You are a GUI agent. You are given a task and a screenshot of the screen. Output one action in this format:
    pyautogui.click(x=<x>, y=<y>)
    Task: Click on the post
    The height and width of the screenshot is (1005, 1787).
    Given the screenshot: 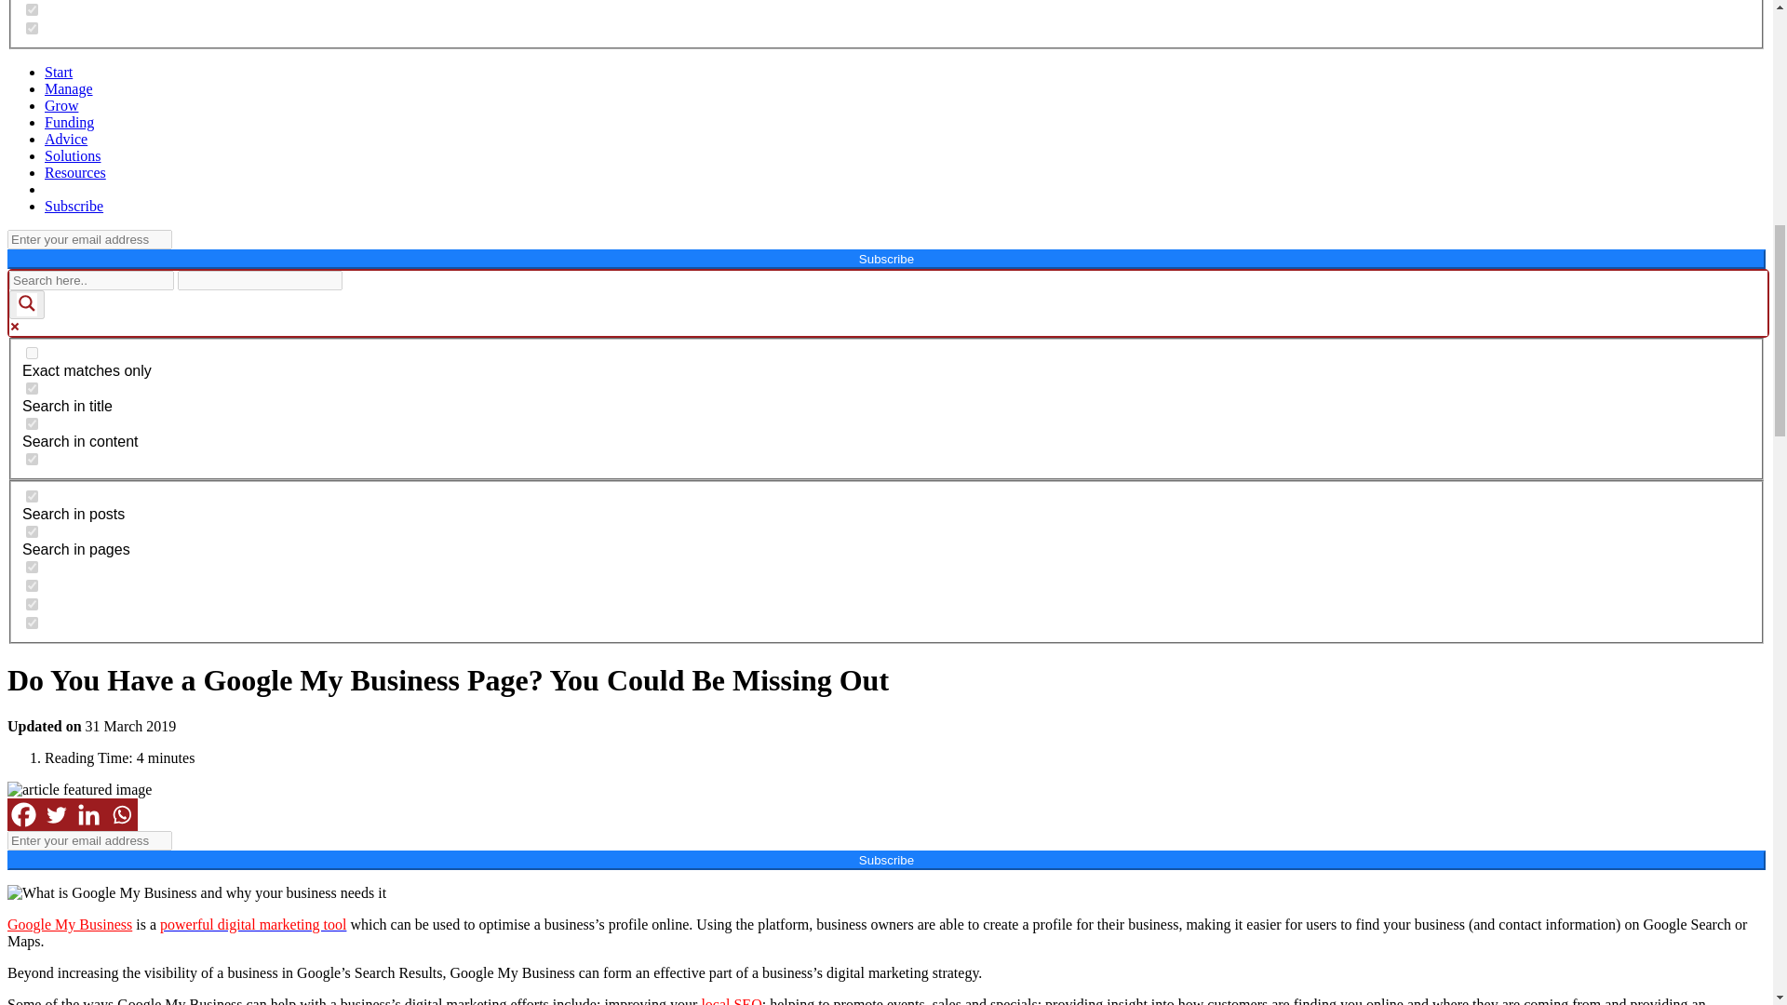 What is the action you would take?
    pyautogui.click(x=32, y=497)
    